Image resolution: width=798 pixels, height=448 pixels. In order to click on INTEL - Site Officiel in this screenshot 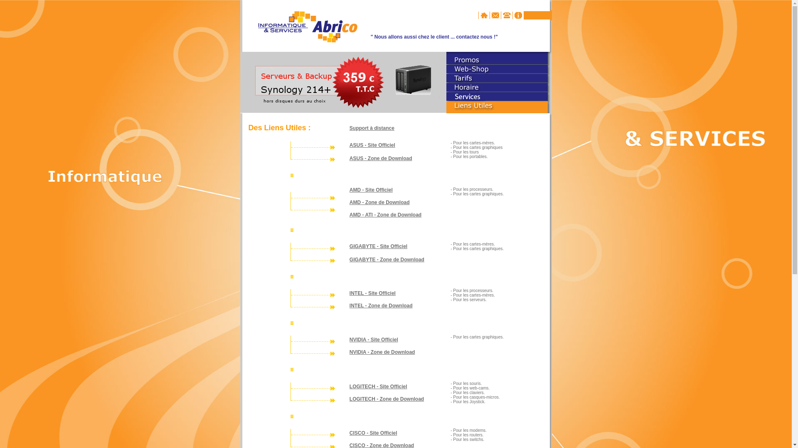, I will do `click(372, 293)`.